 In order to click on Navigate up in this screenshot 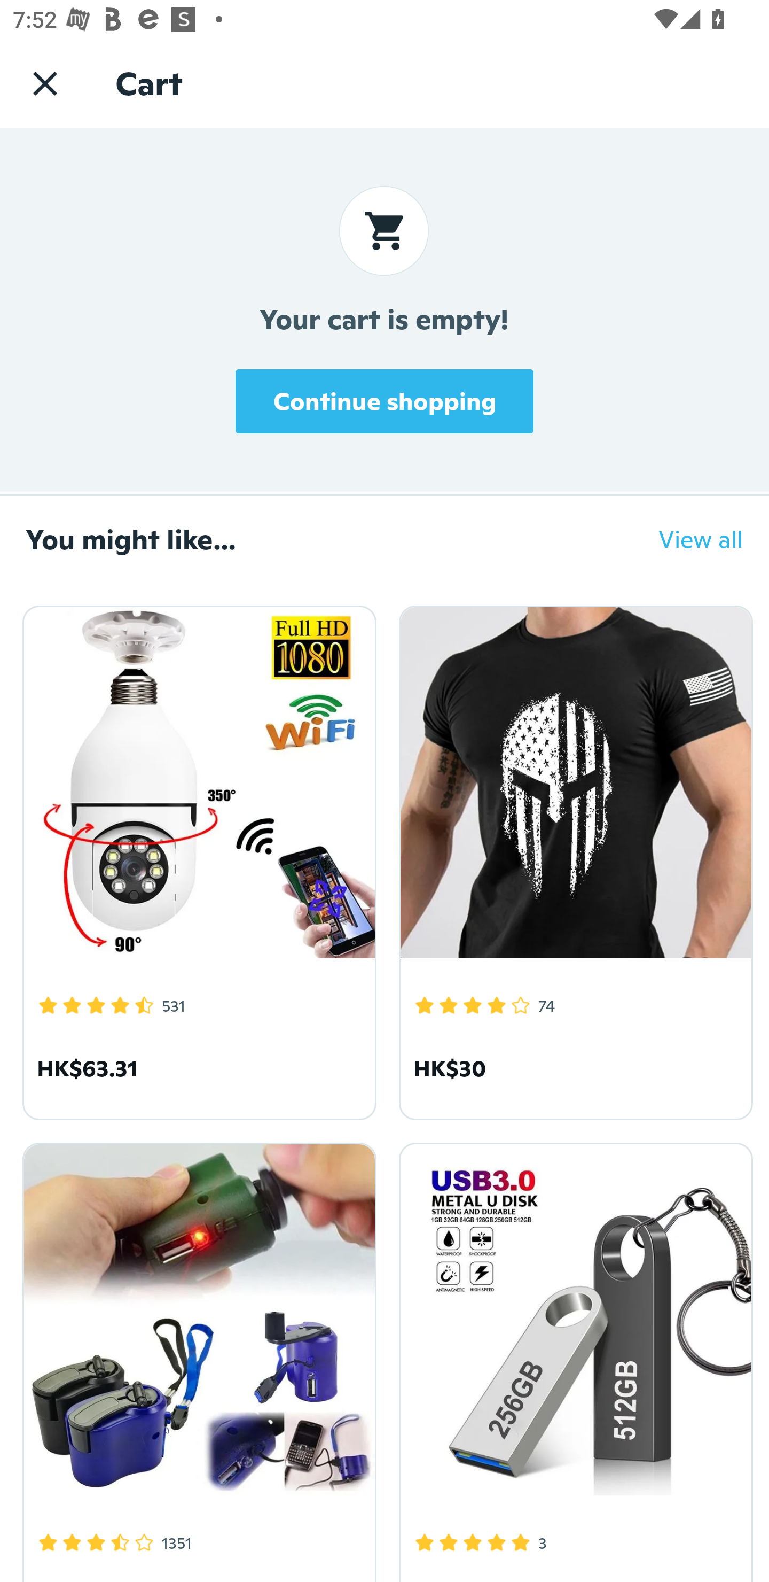, I will do `click(45, 83)`.